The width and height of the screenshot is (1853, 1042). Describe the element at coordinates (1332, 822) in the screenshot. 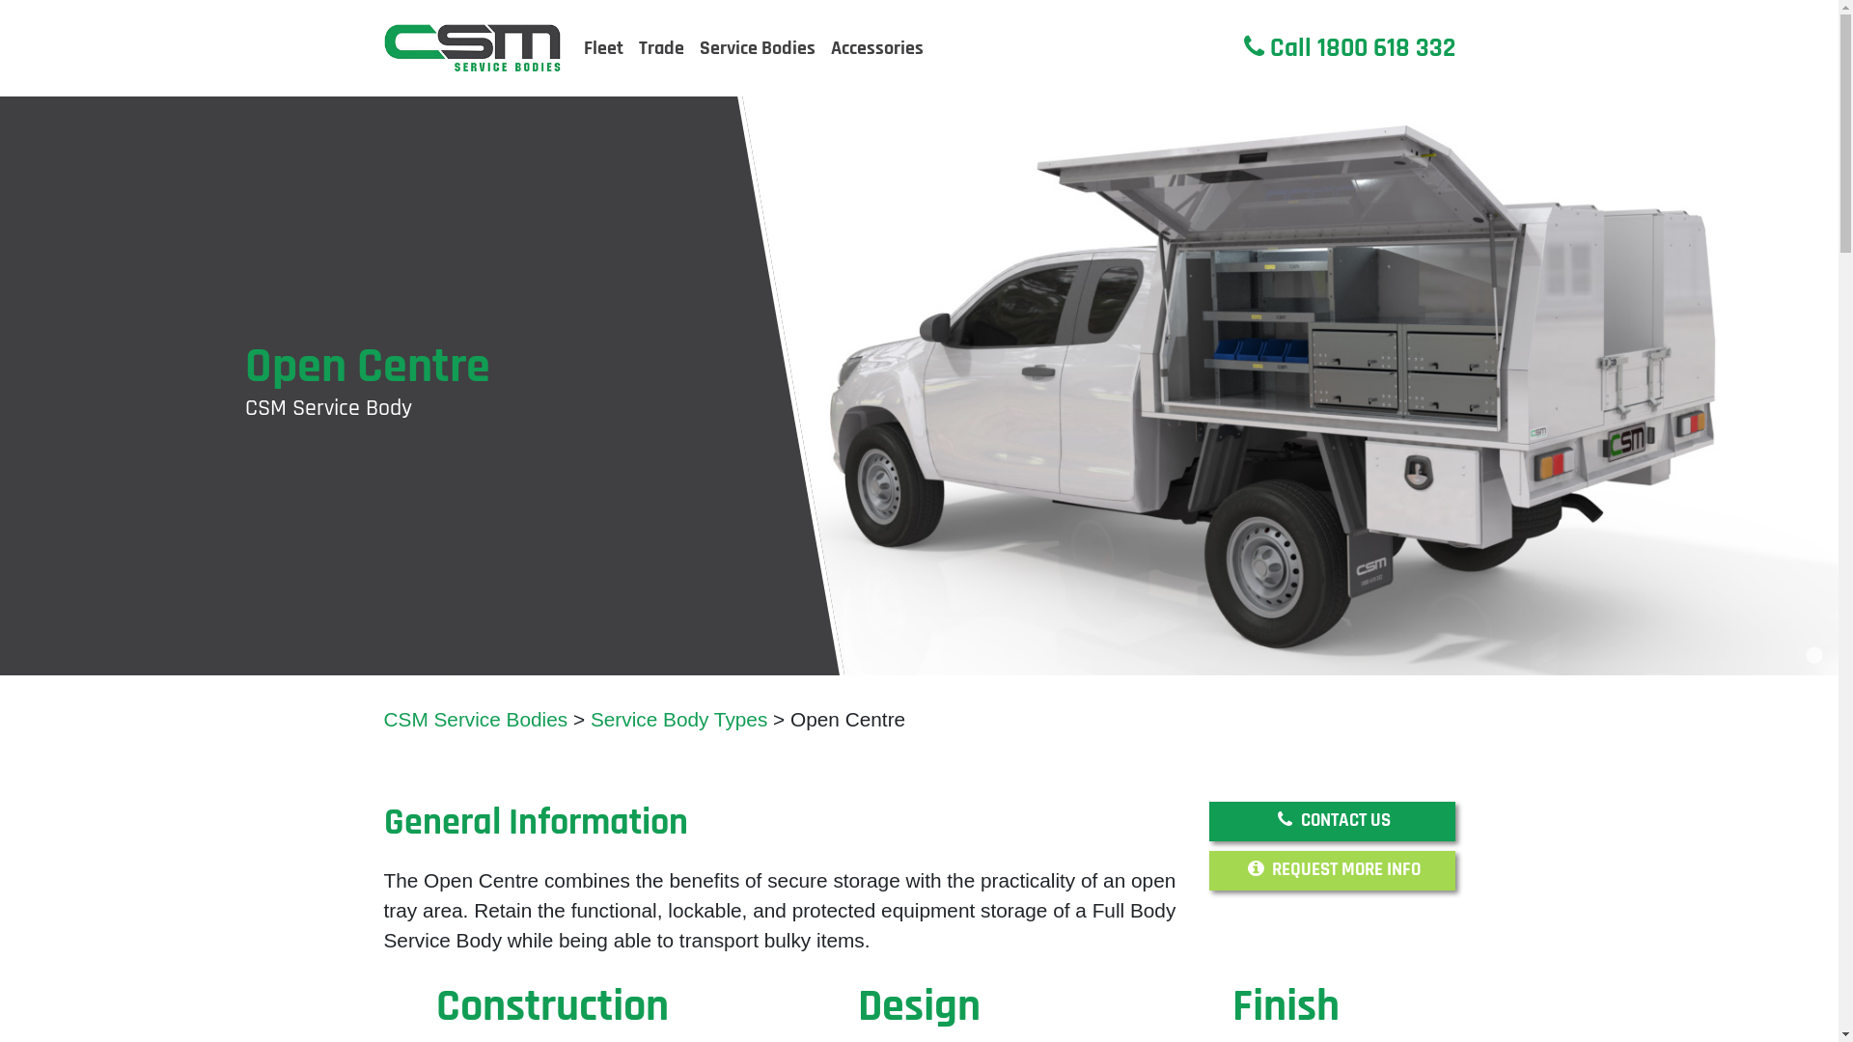

I see `CONTACT US` at that location.